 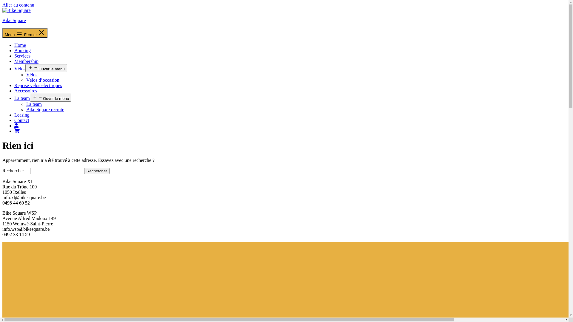 What do you see at coordinates (22, 120) in the screenshot?
I see `Contact` at bounding box center [22, 120].